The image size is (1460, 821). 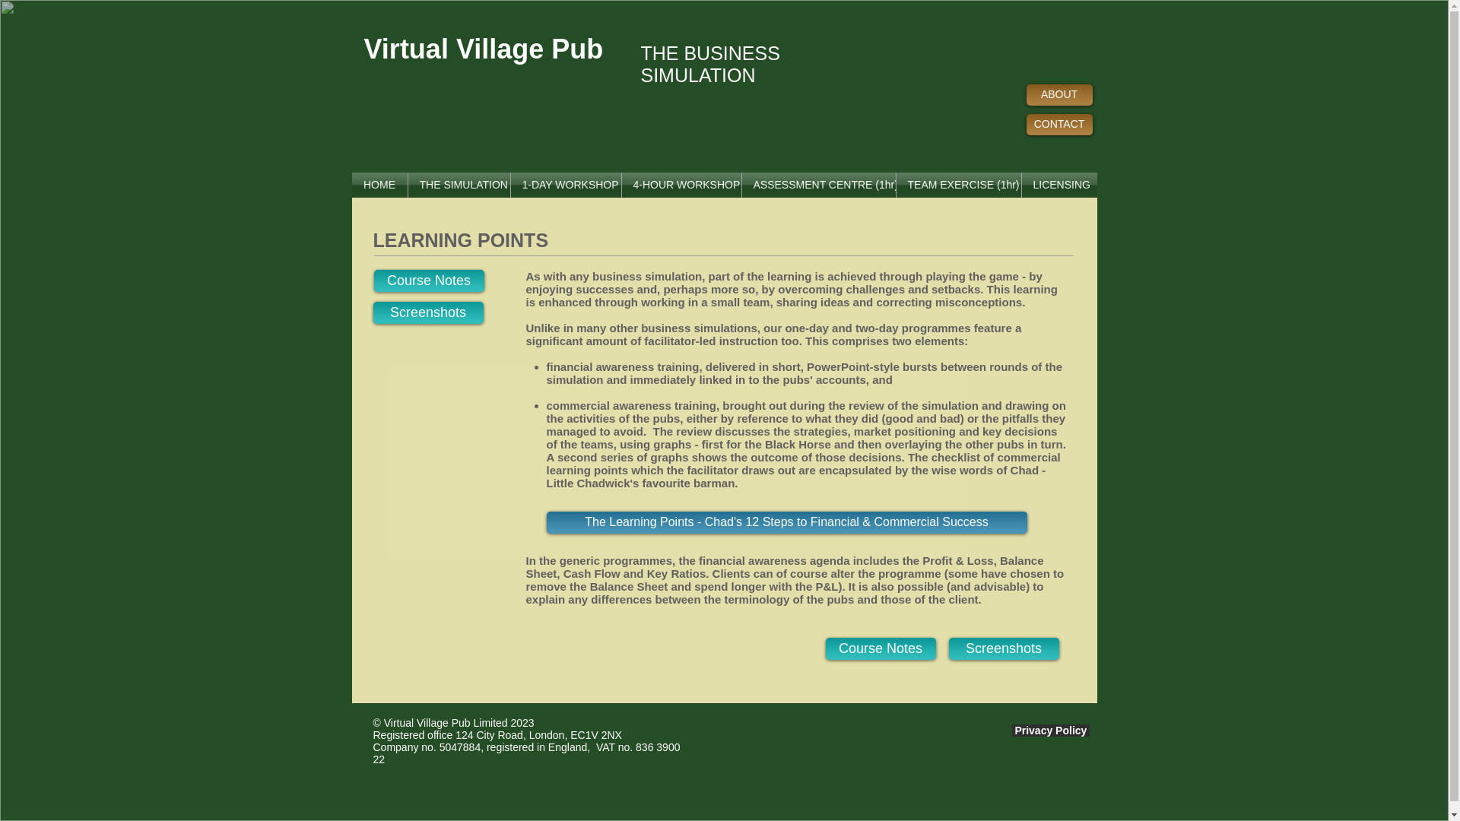 I want to click on 1-DAY WORKSHOP, so click(x=566, y=185).